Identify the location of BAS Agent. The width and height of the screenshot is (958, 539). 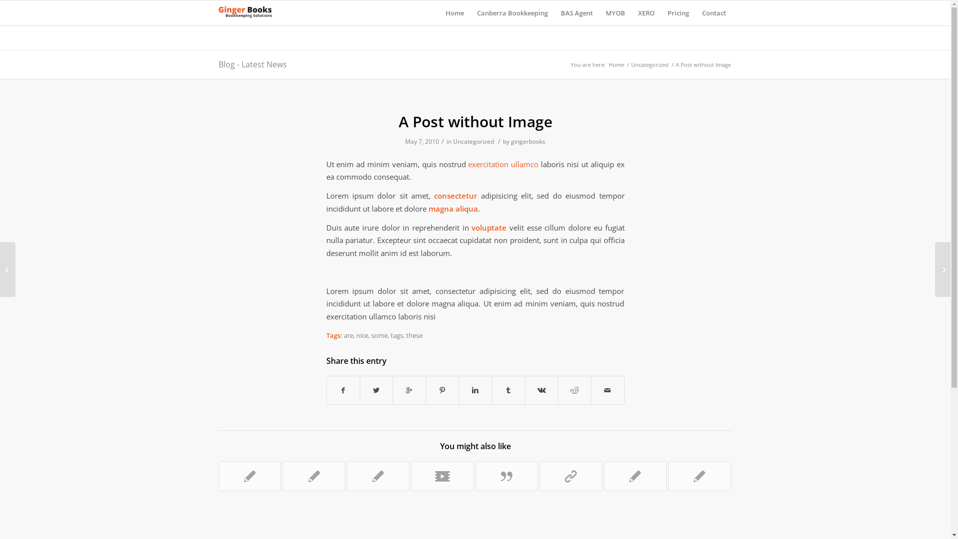
(576, 13).